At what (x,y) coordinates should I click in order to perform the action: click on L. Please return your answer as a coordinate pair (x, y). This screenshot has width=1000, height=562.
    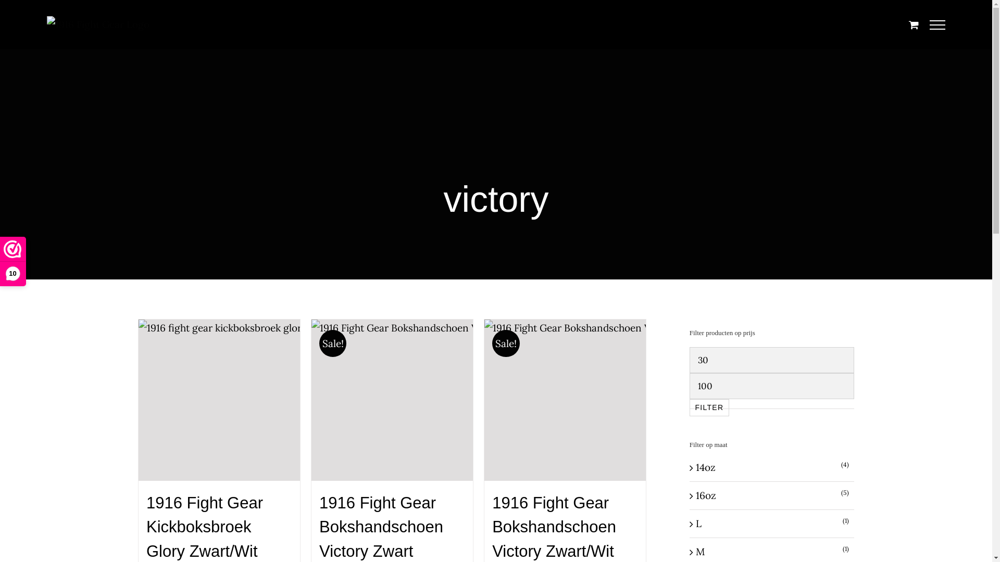
    Looking at the image, I should click on (699, 523).